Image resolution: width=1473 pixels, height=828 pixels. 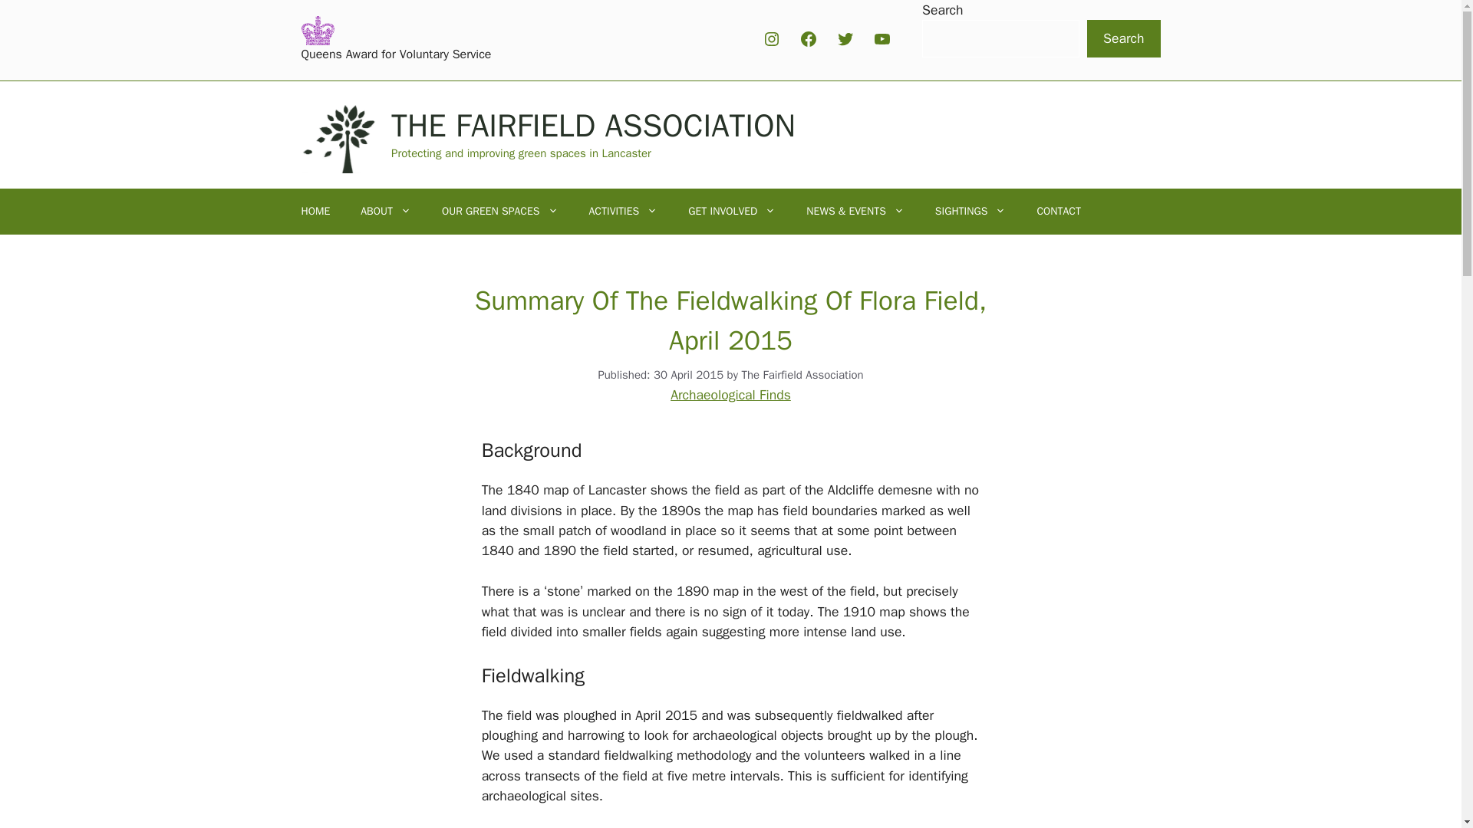 I want to click on Facebook, so click(x=809, y=38).